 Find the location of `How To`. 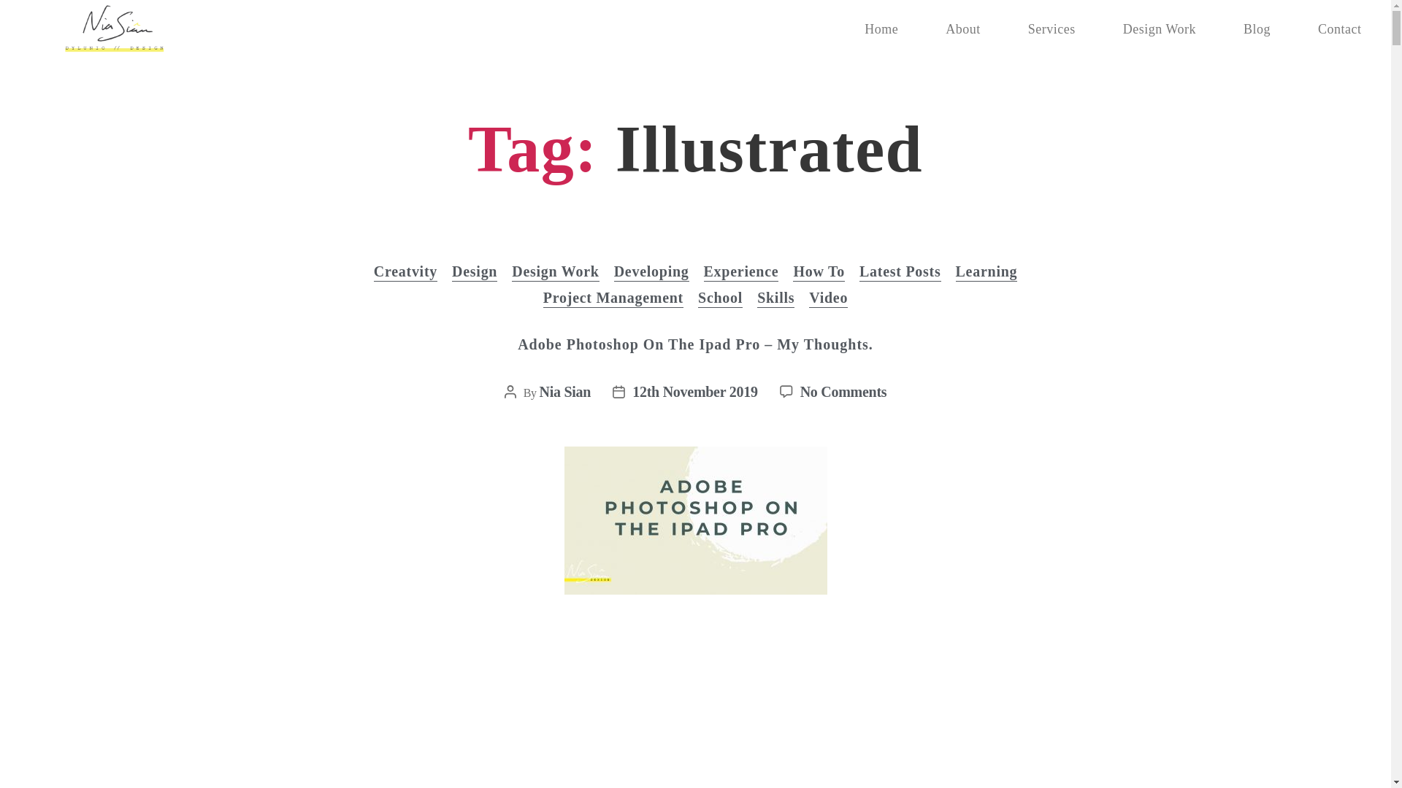

How To is located at coordinates (819, 271).